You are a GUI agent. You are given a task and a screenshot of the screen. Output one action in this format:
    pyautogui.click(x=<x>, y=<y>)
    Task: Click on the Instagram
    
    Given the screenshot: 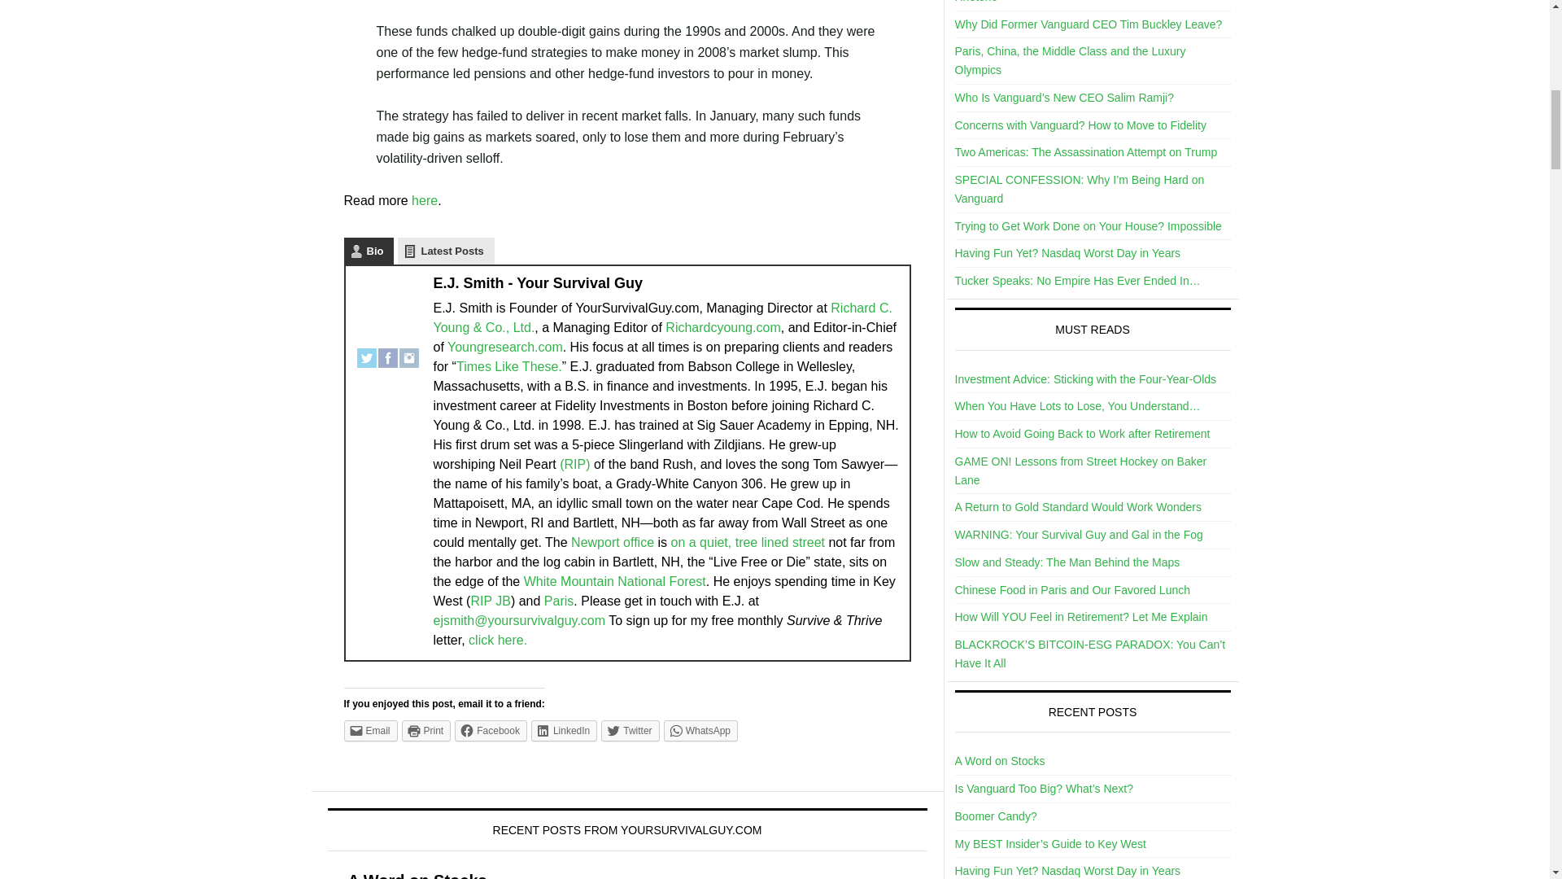 What is the action you would take?
    pyautogui.click(x=408, y=350)
    